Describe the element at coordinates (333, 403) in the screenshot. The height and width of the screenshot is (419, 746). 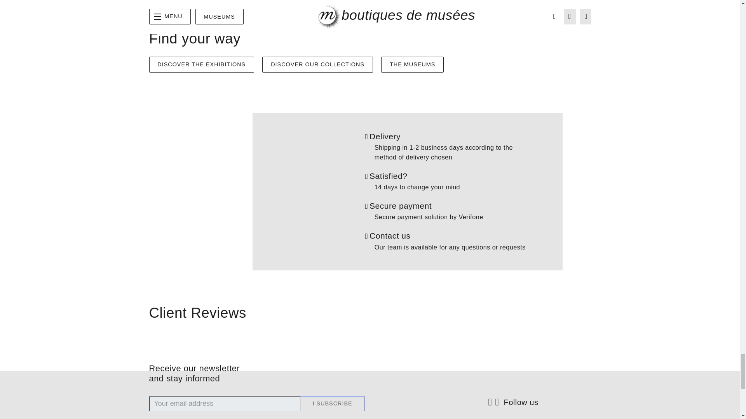
I see `I subscribe` at that location.